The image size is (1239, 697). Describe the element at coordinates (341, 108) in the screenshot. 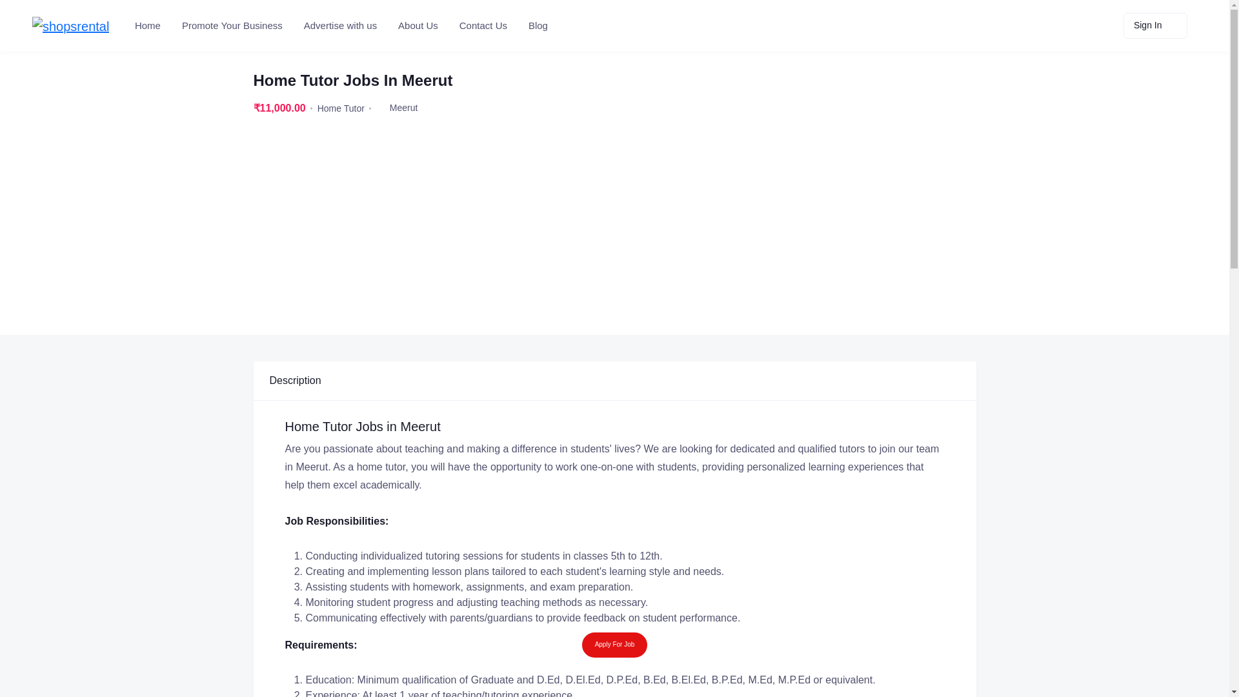

I see `Home Tutor` at that location.